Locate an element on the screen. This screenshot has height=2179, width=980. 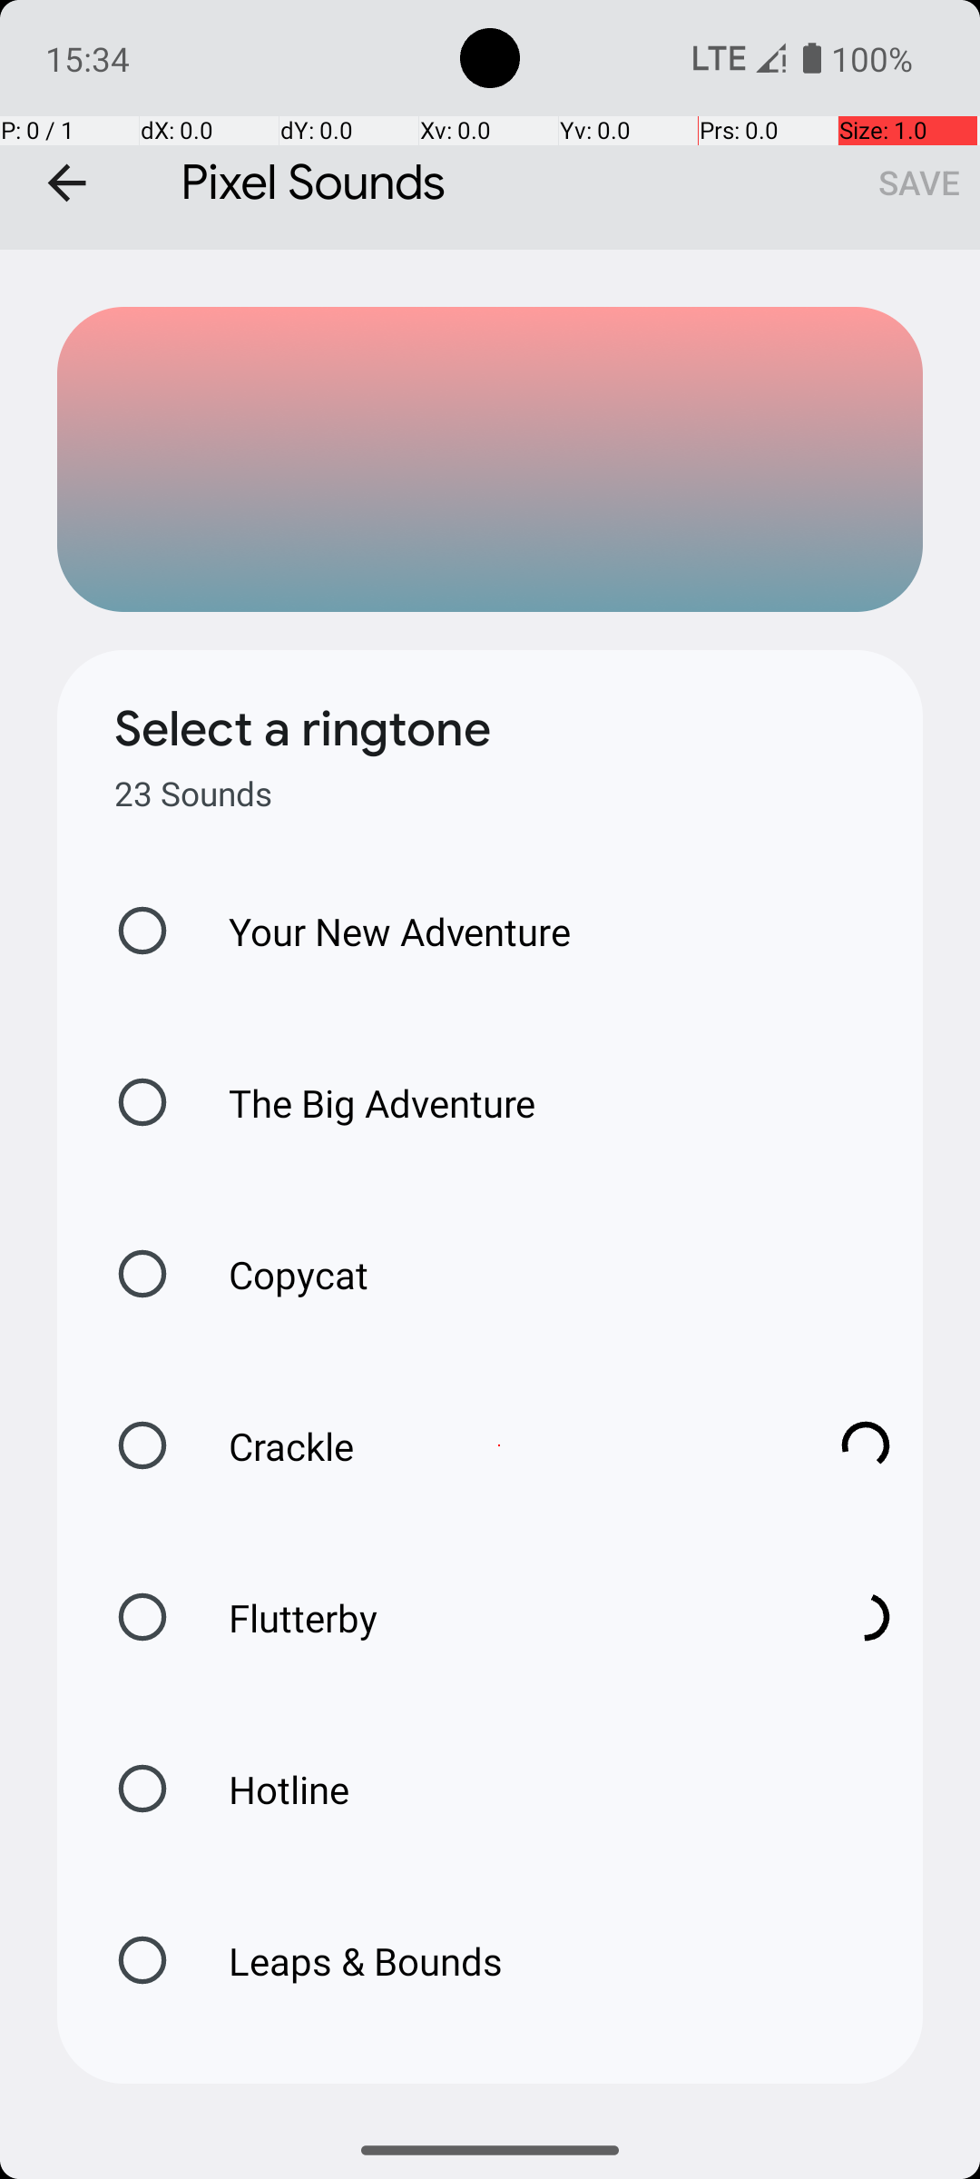
Select a ringtone is located at coordinates (303, 729).